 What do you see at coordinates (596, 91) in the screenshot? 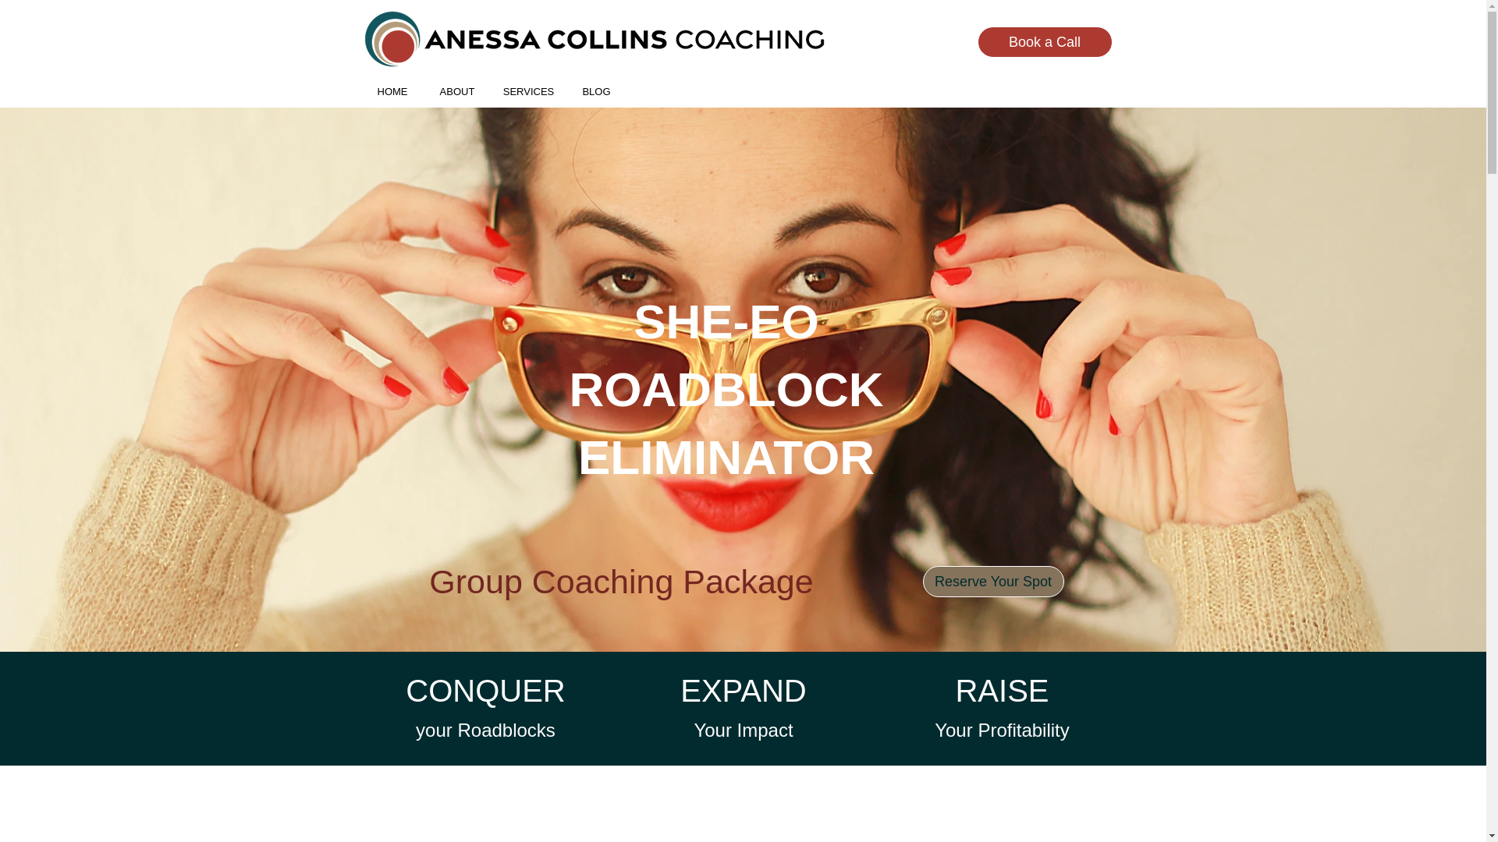
I see `BLOG` at bounding box center [596, 91].